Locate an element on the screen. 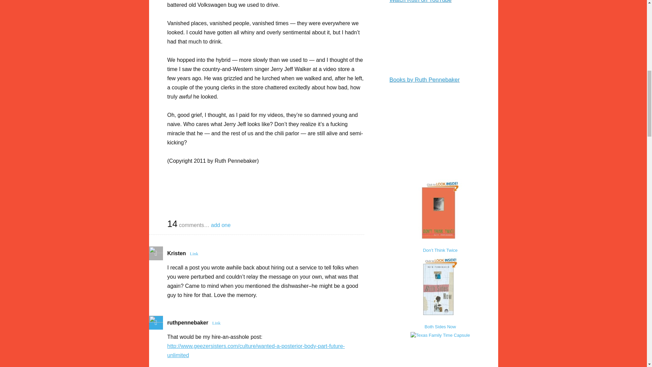 Image resolution: width=652 pixels, height=367 pixels. add one is located at coordinates (221, 225).